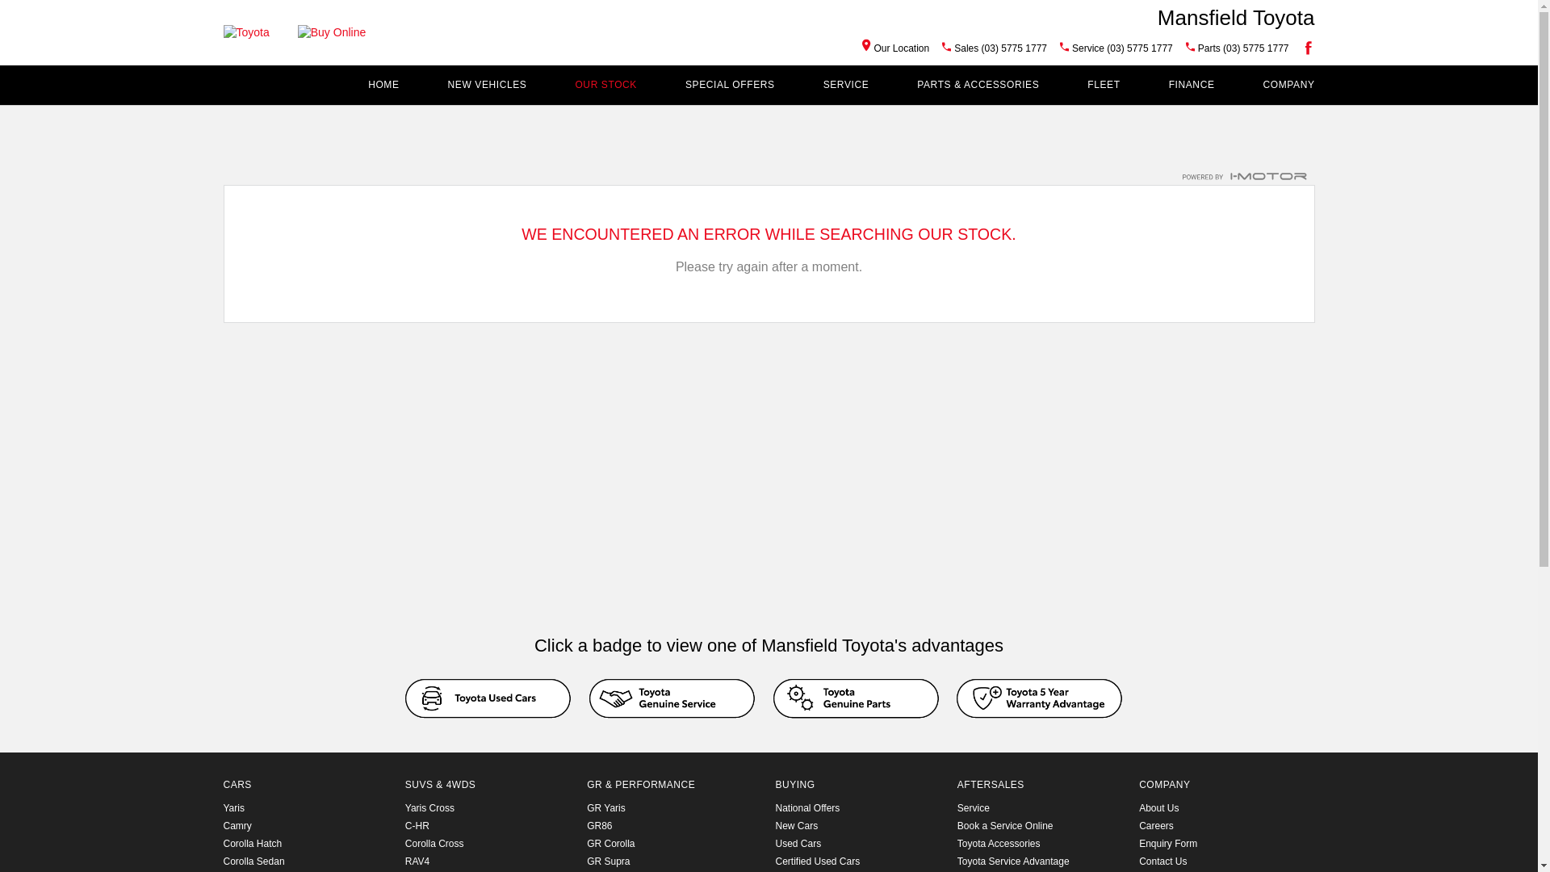 The image size is (1550, 872). What do you see at coordinates (859, 862) in the screenshot?
I see `Certified Used Cars` at bounding box center [859, 862].